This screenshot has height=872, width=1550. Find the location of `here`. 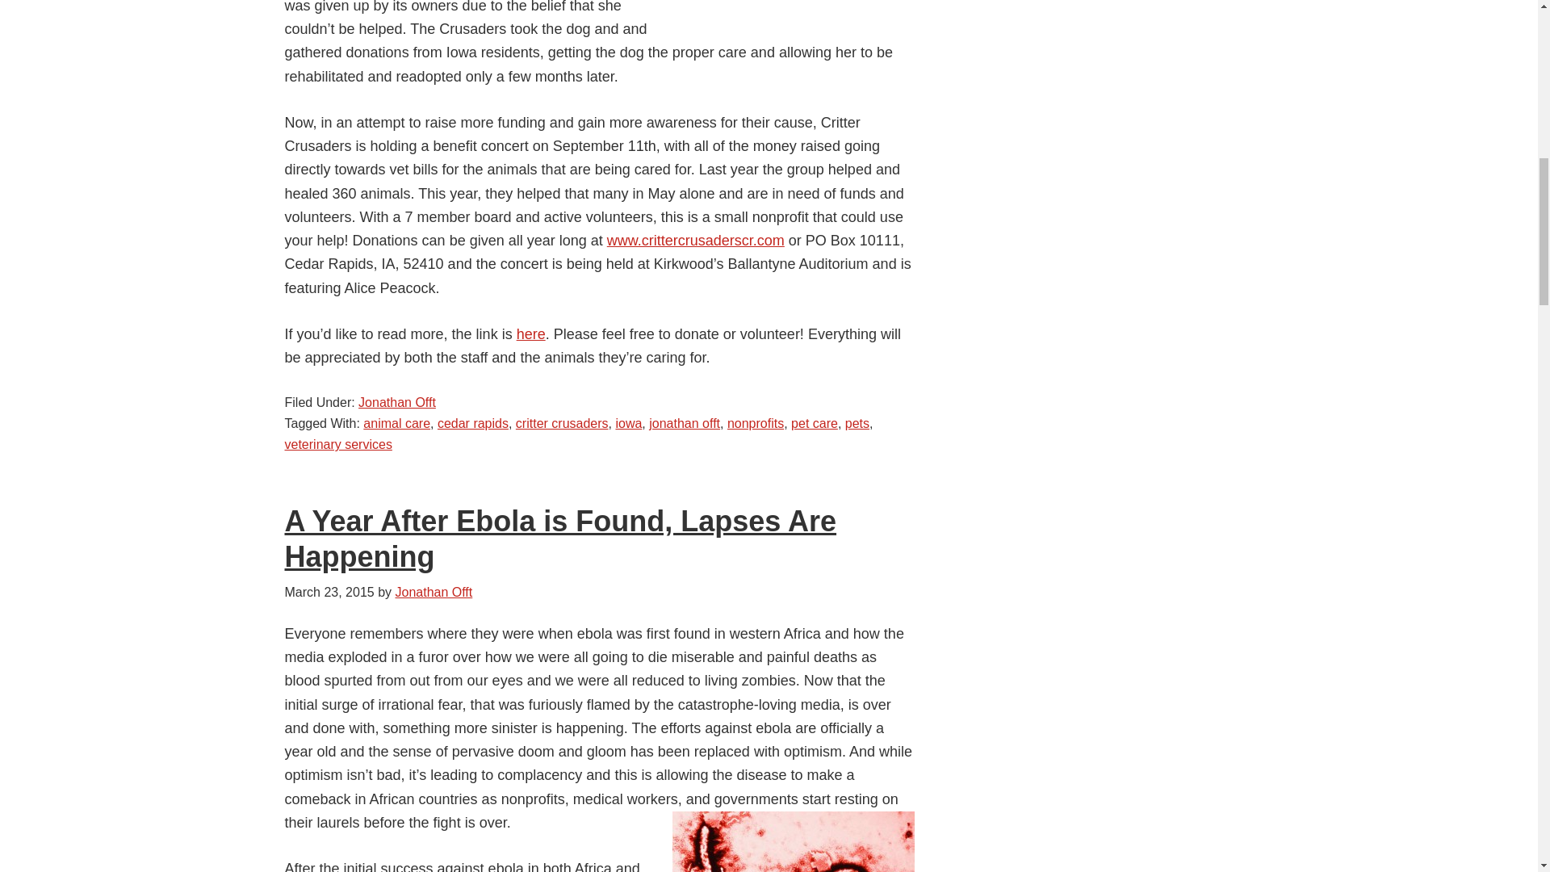

here is located at coordinates (530, 334).